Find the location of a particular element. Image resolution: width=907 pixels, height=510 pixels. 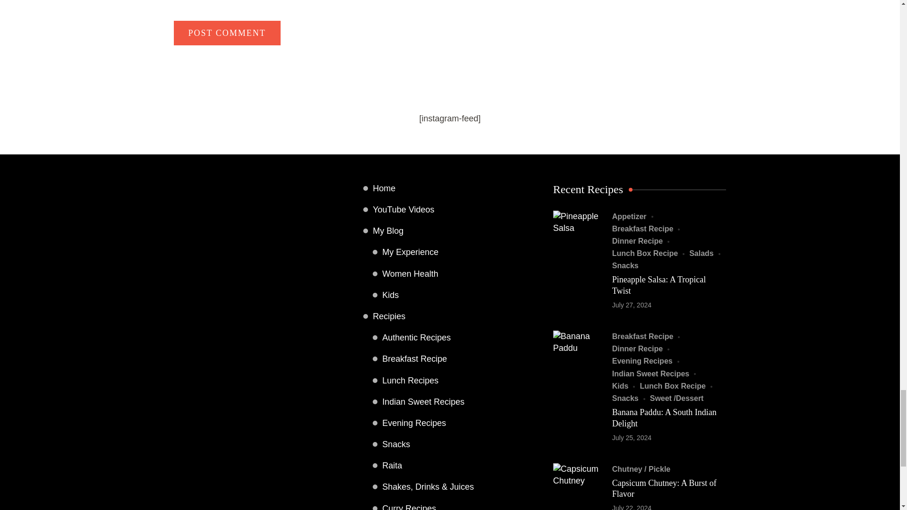

Post Comment is located at coordinates (227, 33).